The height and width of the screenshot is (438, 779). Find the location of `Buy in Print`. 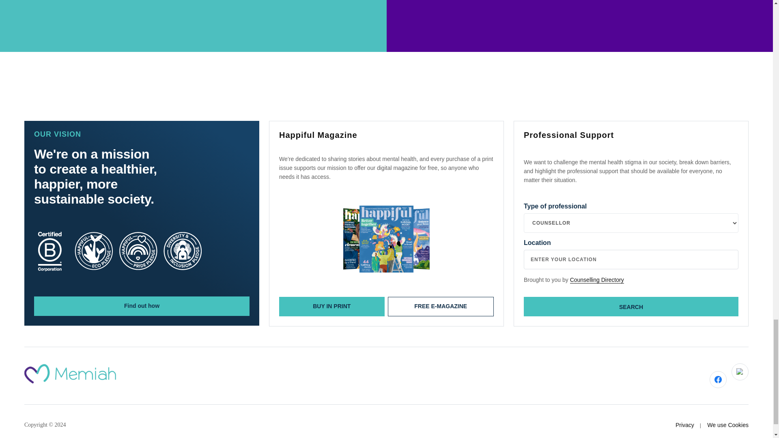

Buy in Print is located at coordinates (441, 307).